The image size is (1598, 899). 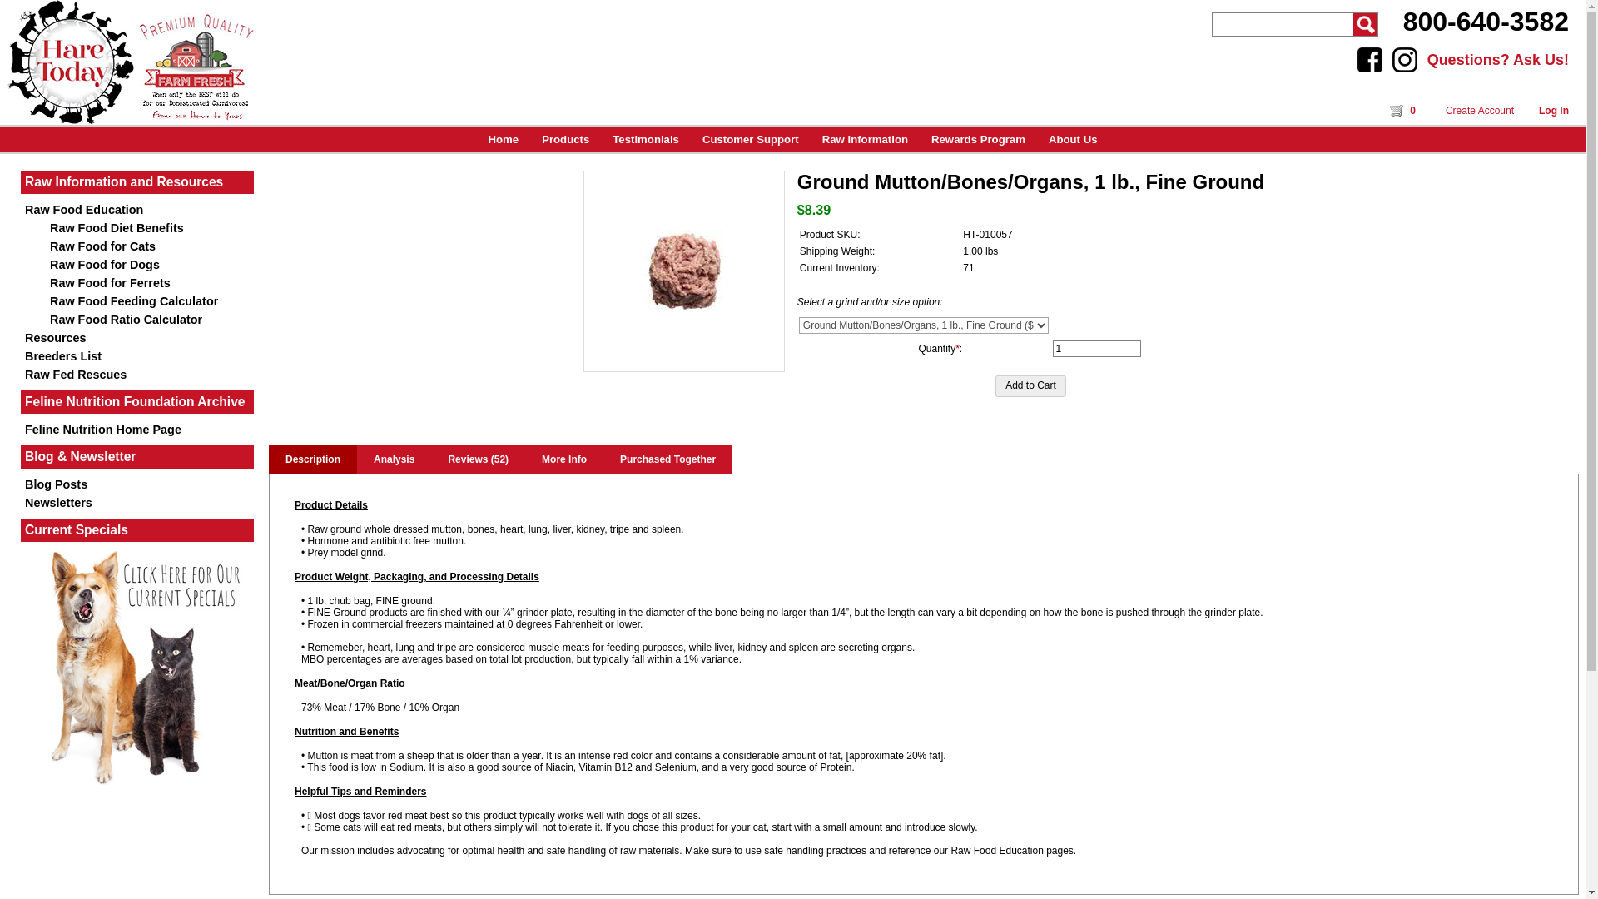 What do you see at coordinates (1480, 111) in the screenshot?
I see `Create Account` at bounding box center [1480, 111].